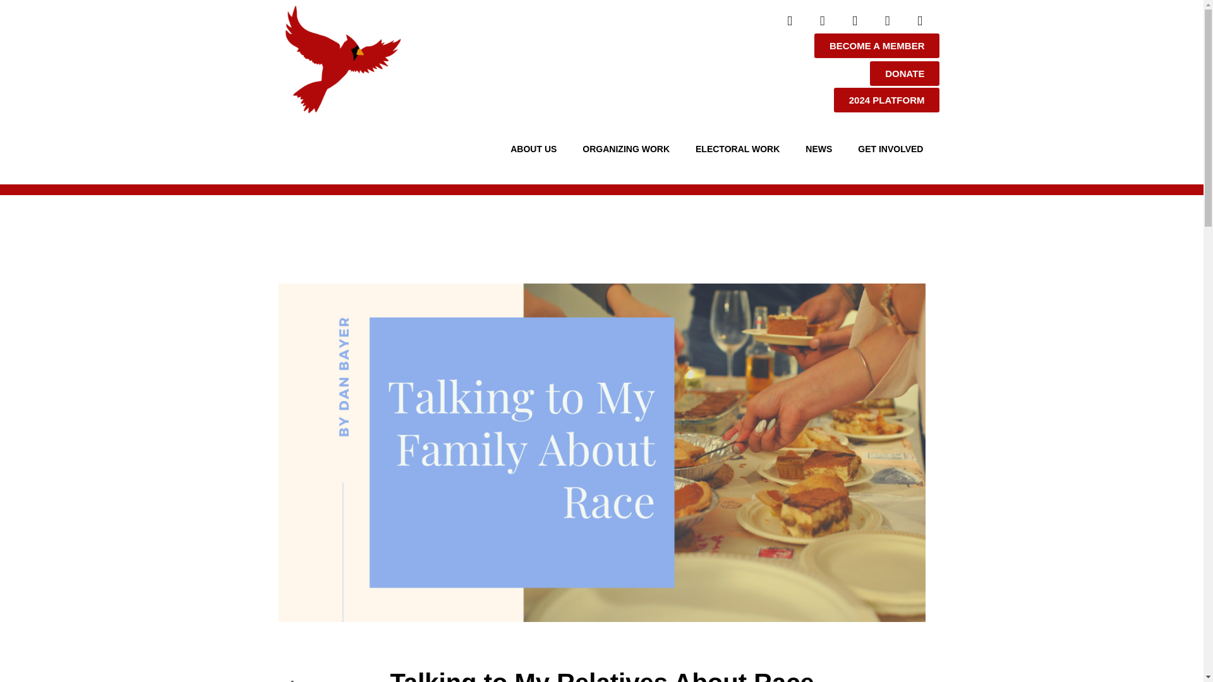 This screenshot has height=682, width=1213. I want to click on NEWS, so click(821, 149).